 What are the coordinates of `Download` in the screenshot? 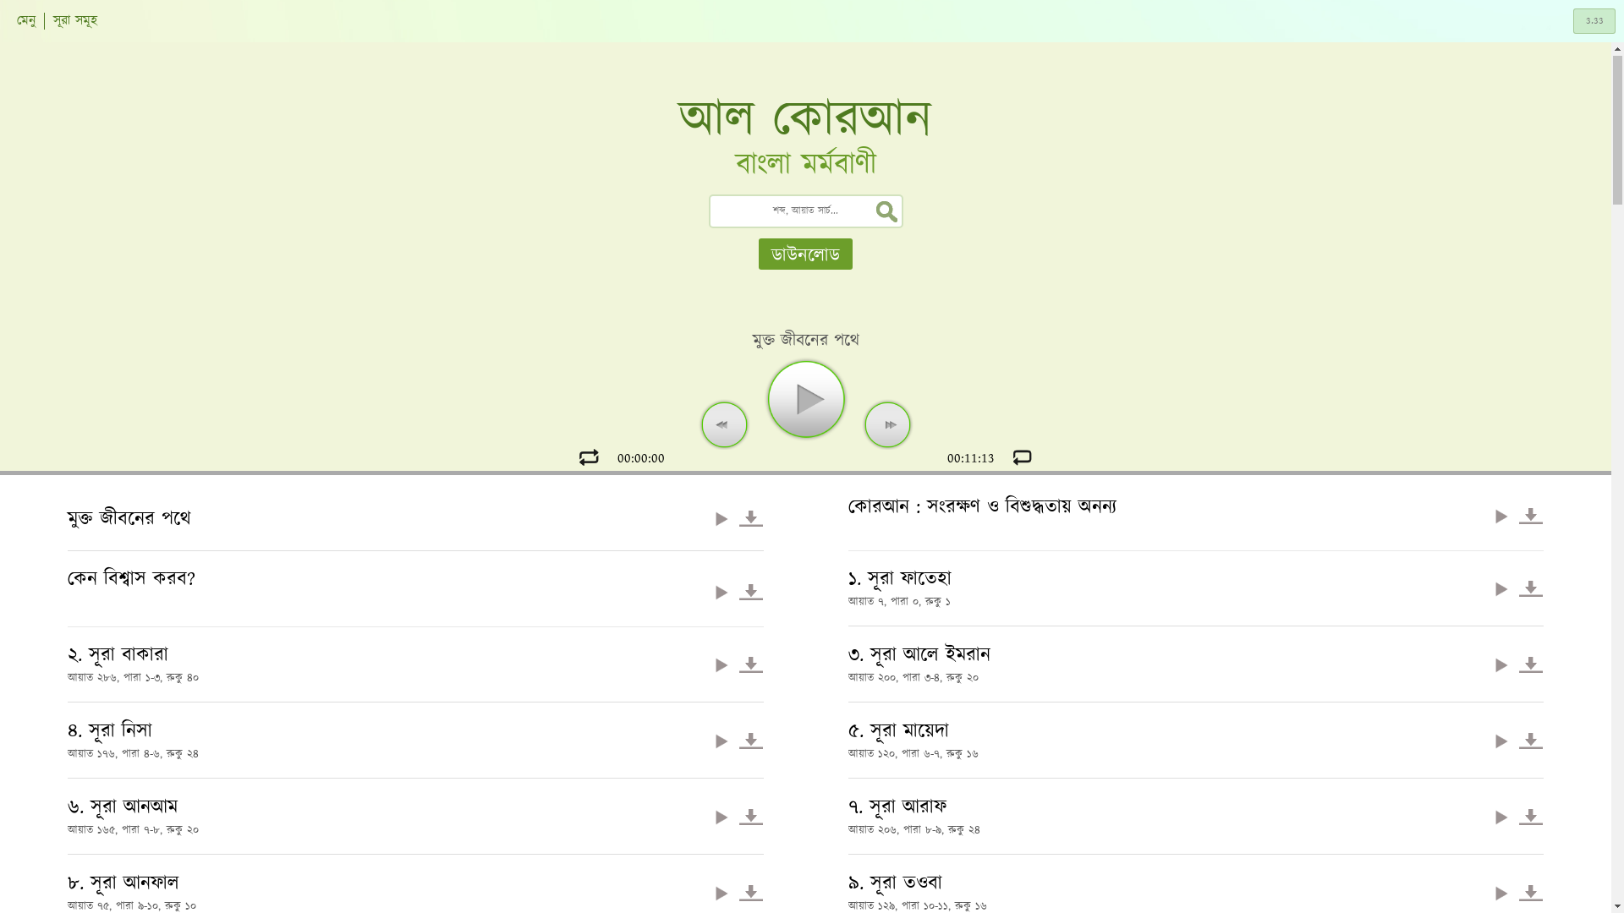 It's located at (750, 893).